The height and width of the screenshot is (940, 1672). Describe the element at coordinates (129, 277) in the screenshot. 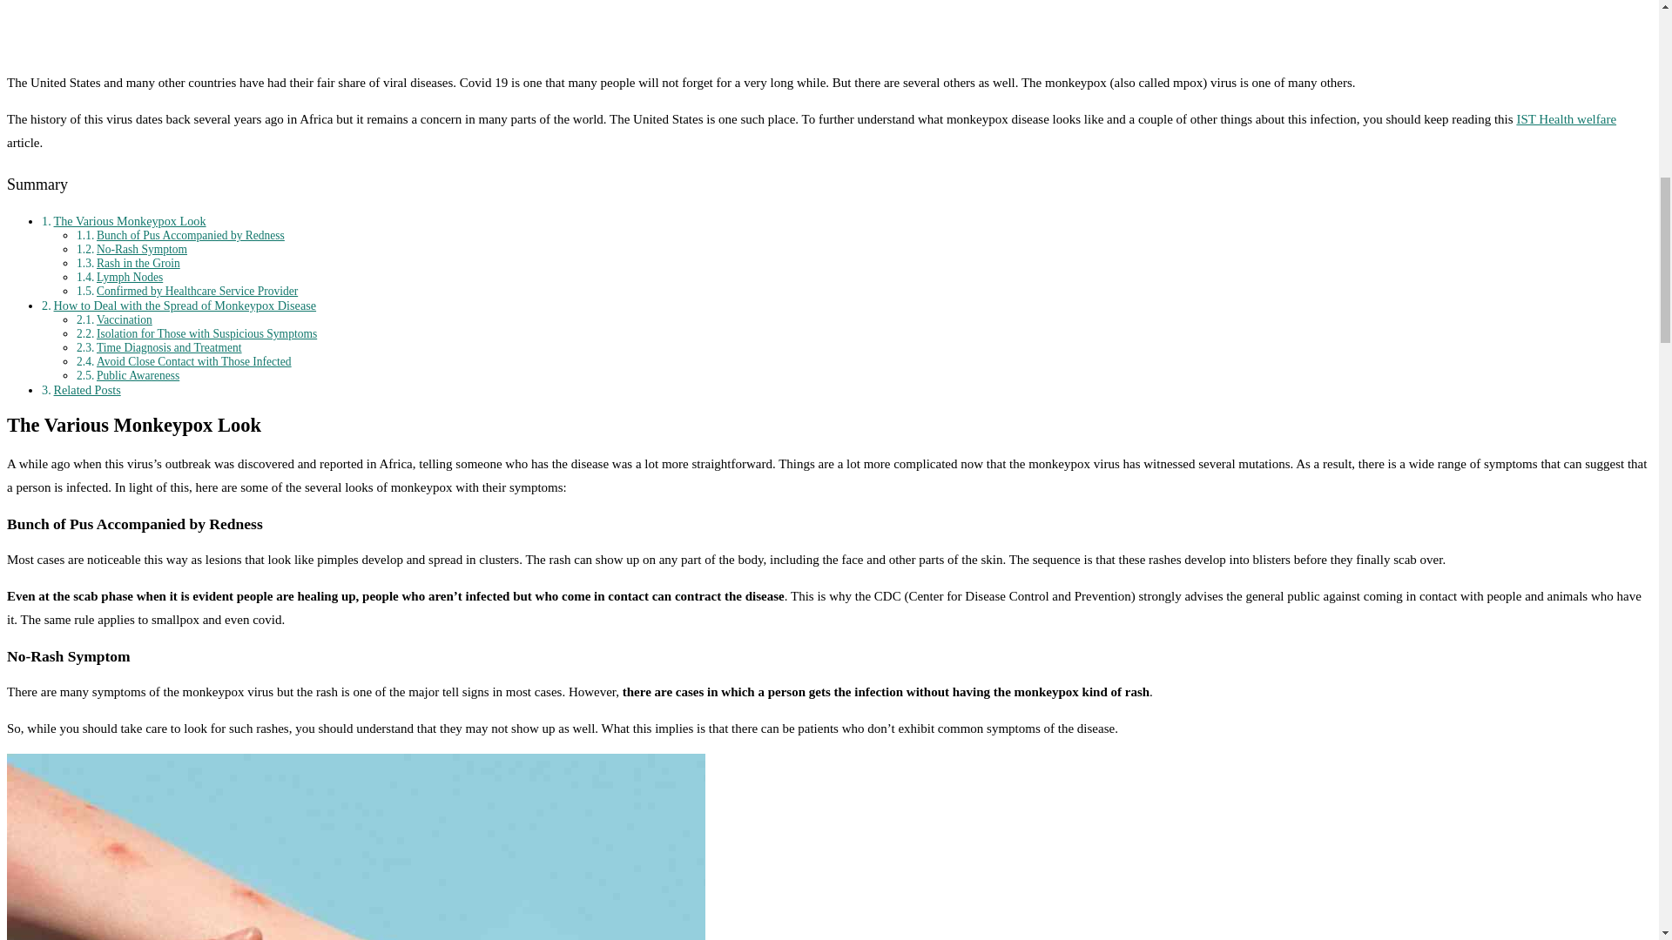

I see `Lymph Nodes` at that location.